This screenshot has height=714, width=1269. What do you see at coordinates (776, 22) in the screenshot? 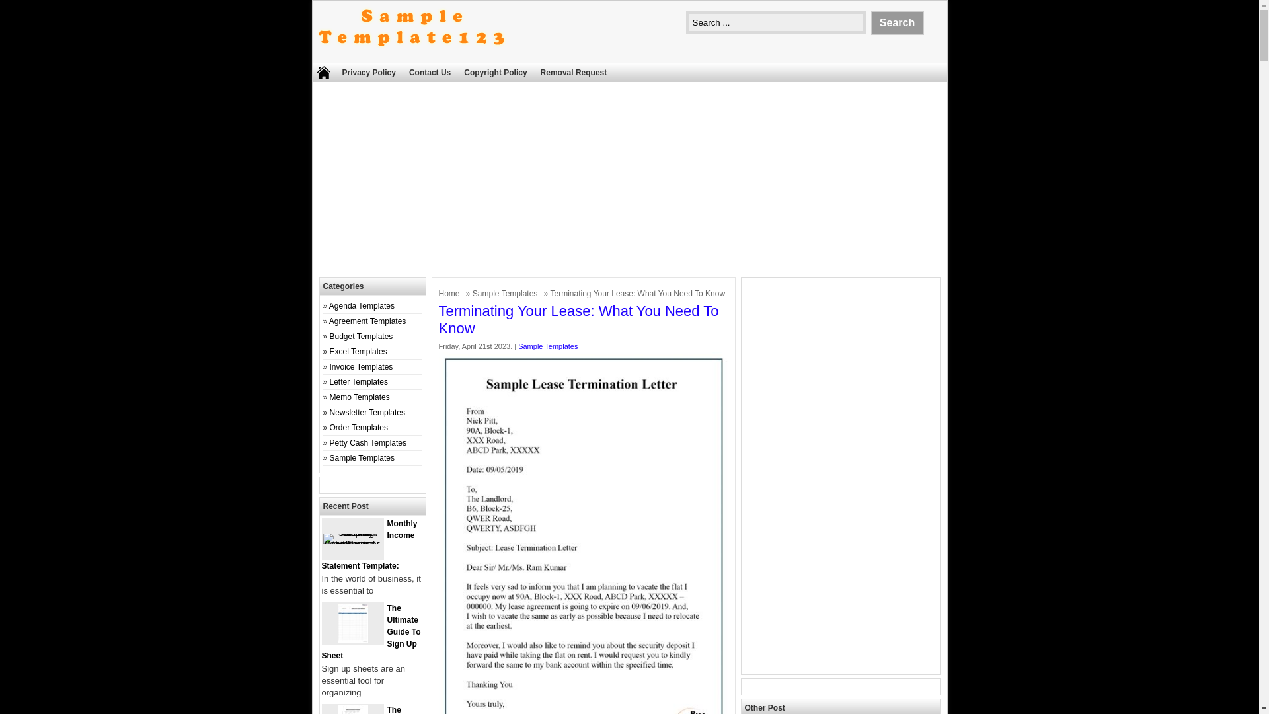
I see `Search ... ` at bounding box center [776, 22].